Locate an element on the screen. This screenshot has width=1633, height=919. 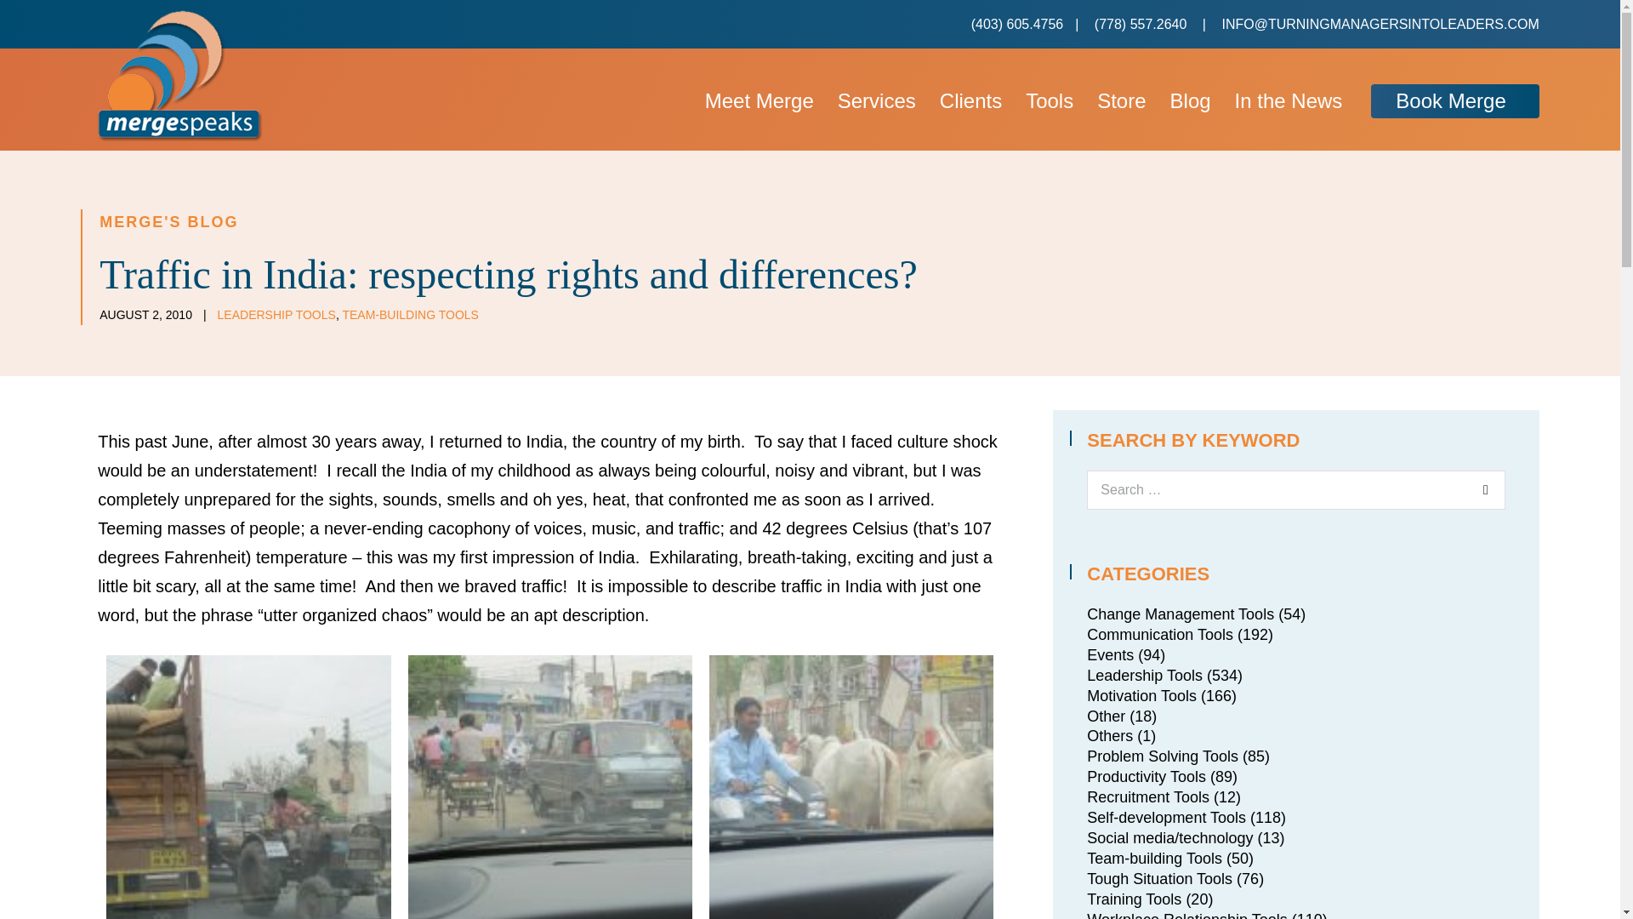
Clients is located at coordinates (970, 102).